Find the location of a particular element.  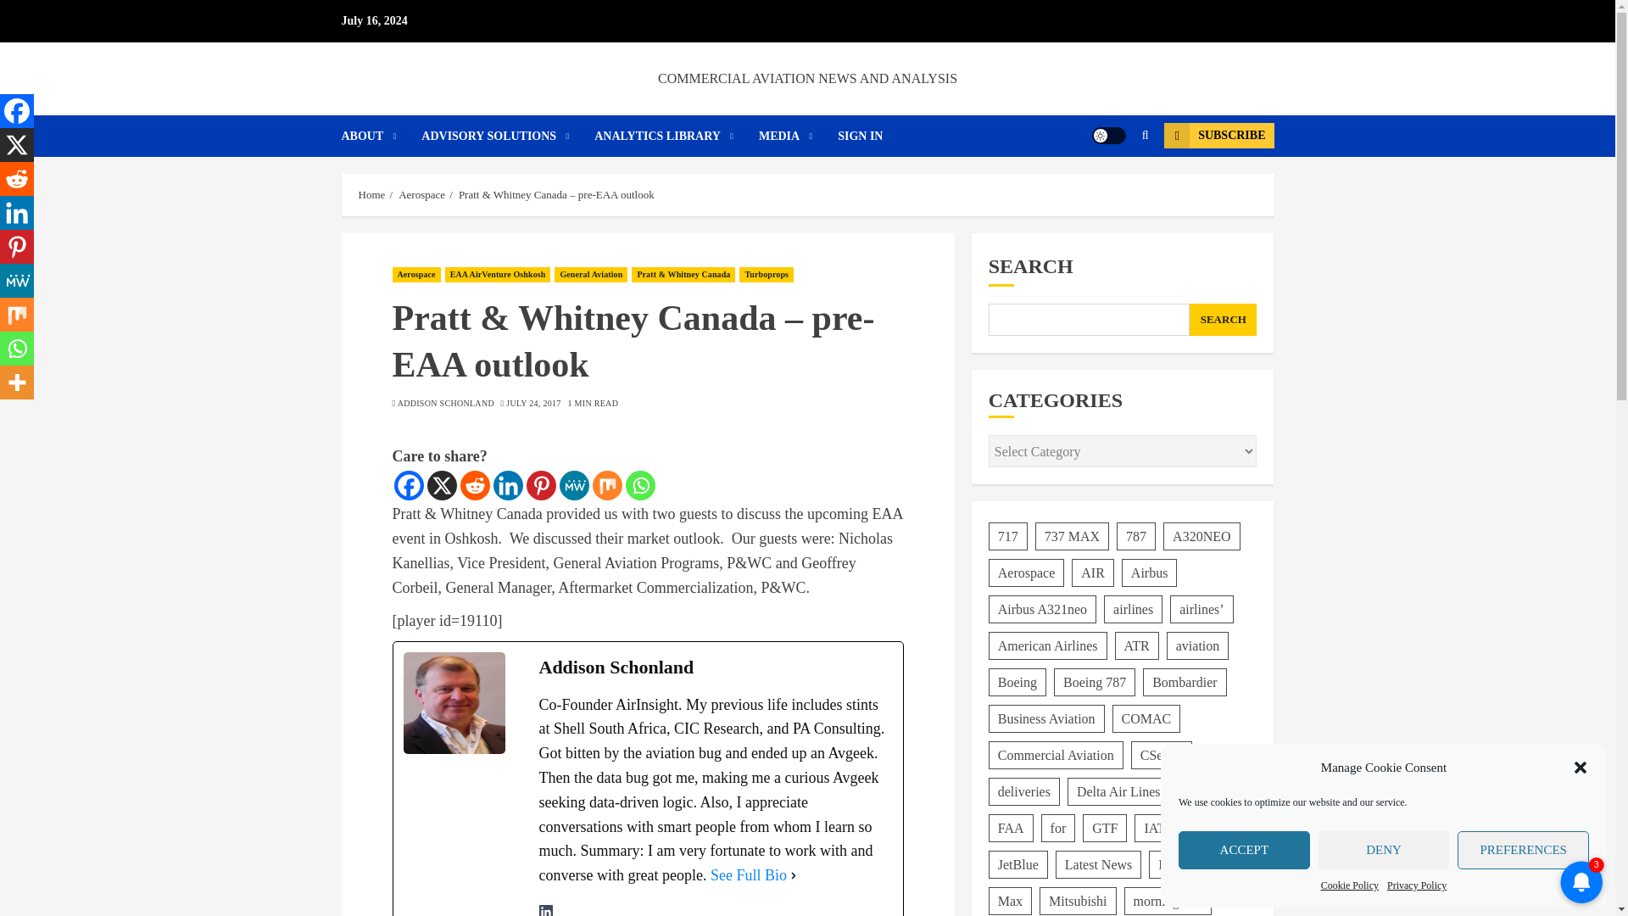

Linkedin is located at coordinates (17, 213).